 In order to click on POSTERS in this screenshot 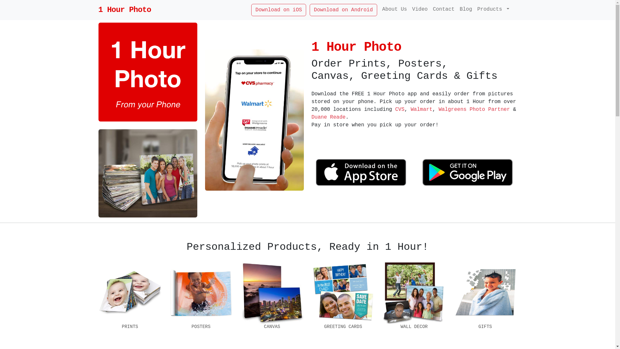, I will do `click(201, 310)`.